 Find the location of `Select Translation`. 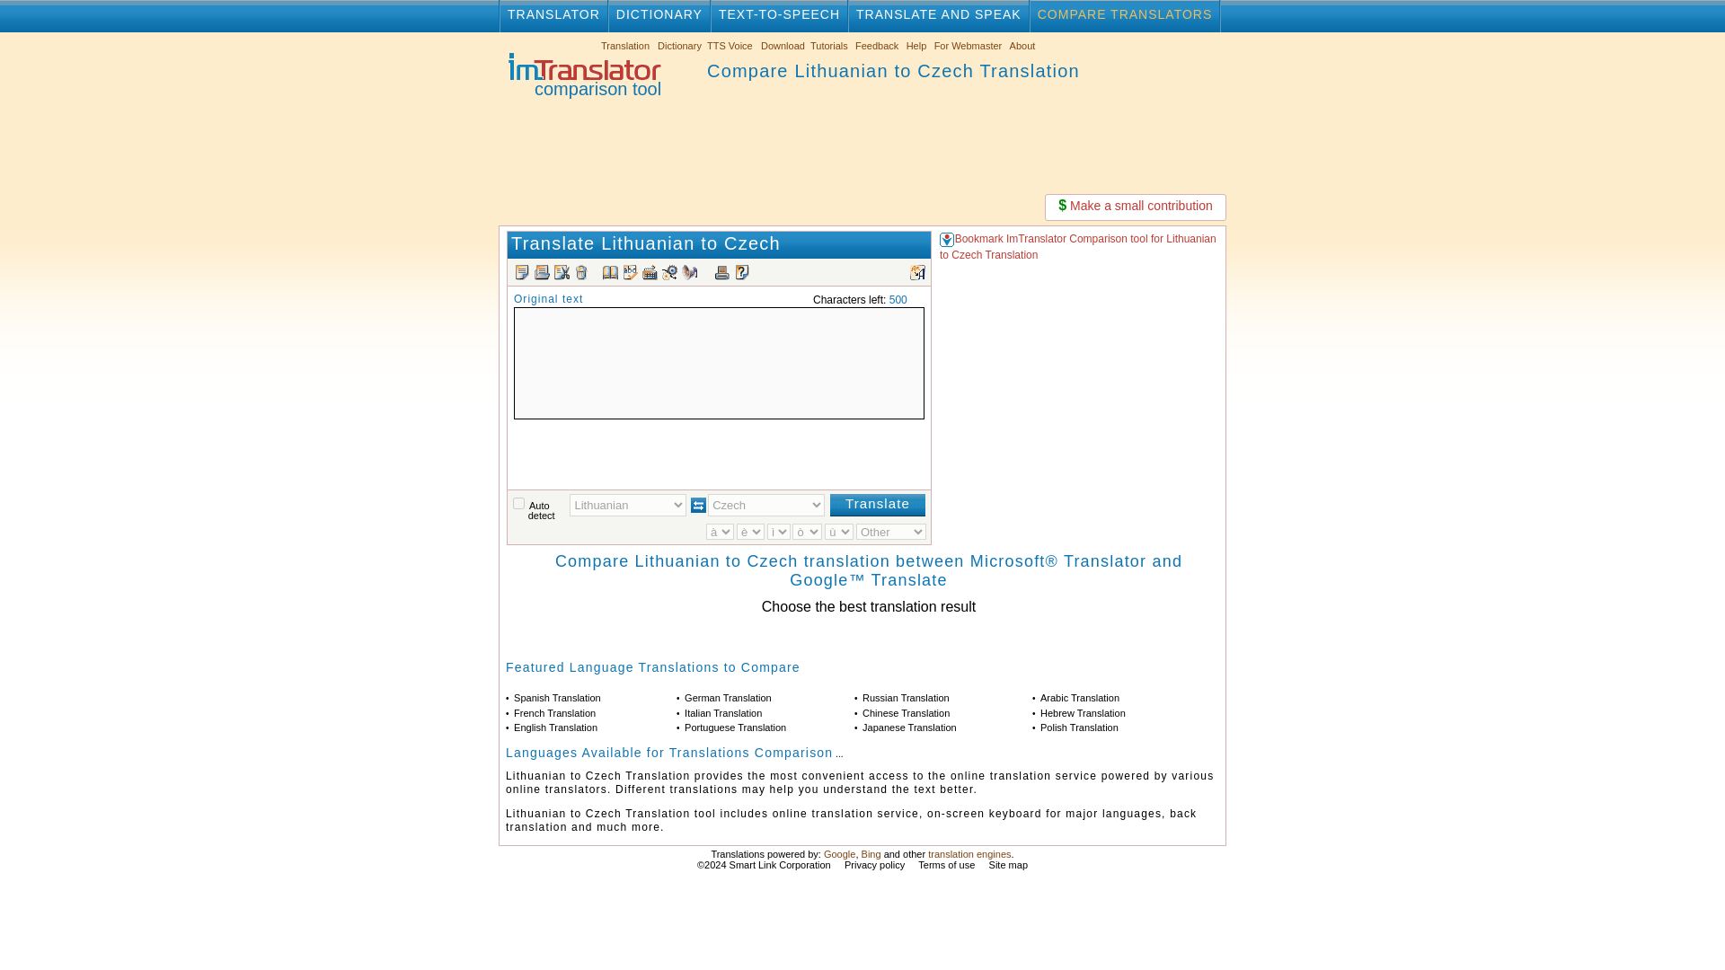

Select Translation is located at coordinates (672, 46).